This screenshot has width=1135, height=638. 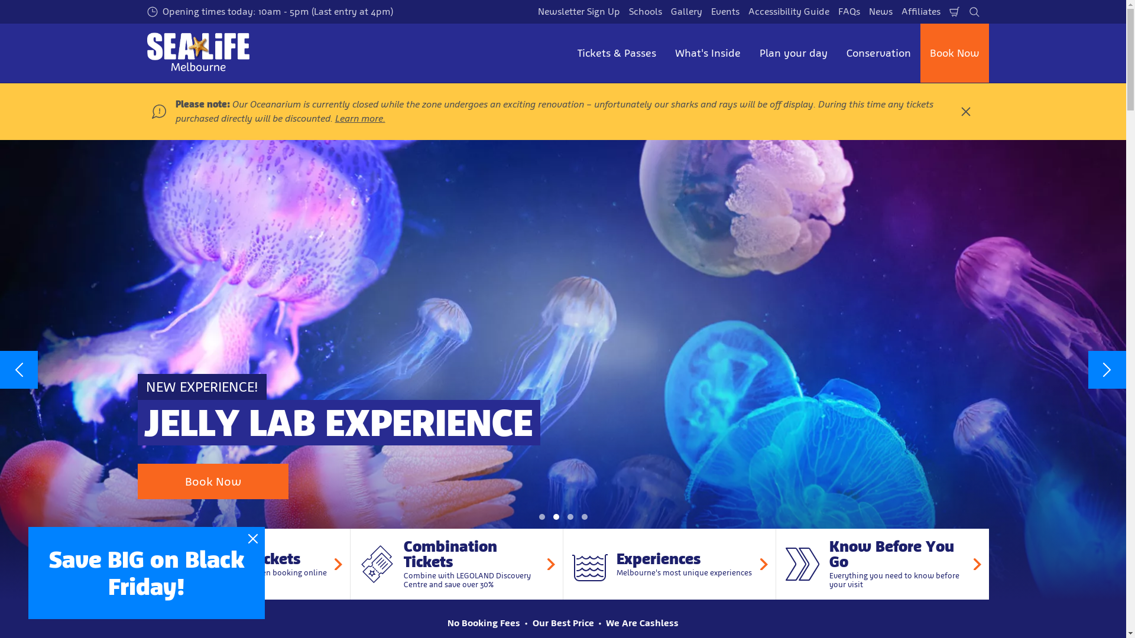 I want to click on Plan your day, so click(x=793, y=53).